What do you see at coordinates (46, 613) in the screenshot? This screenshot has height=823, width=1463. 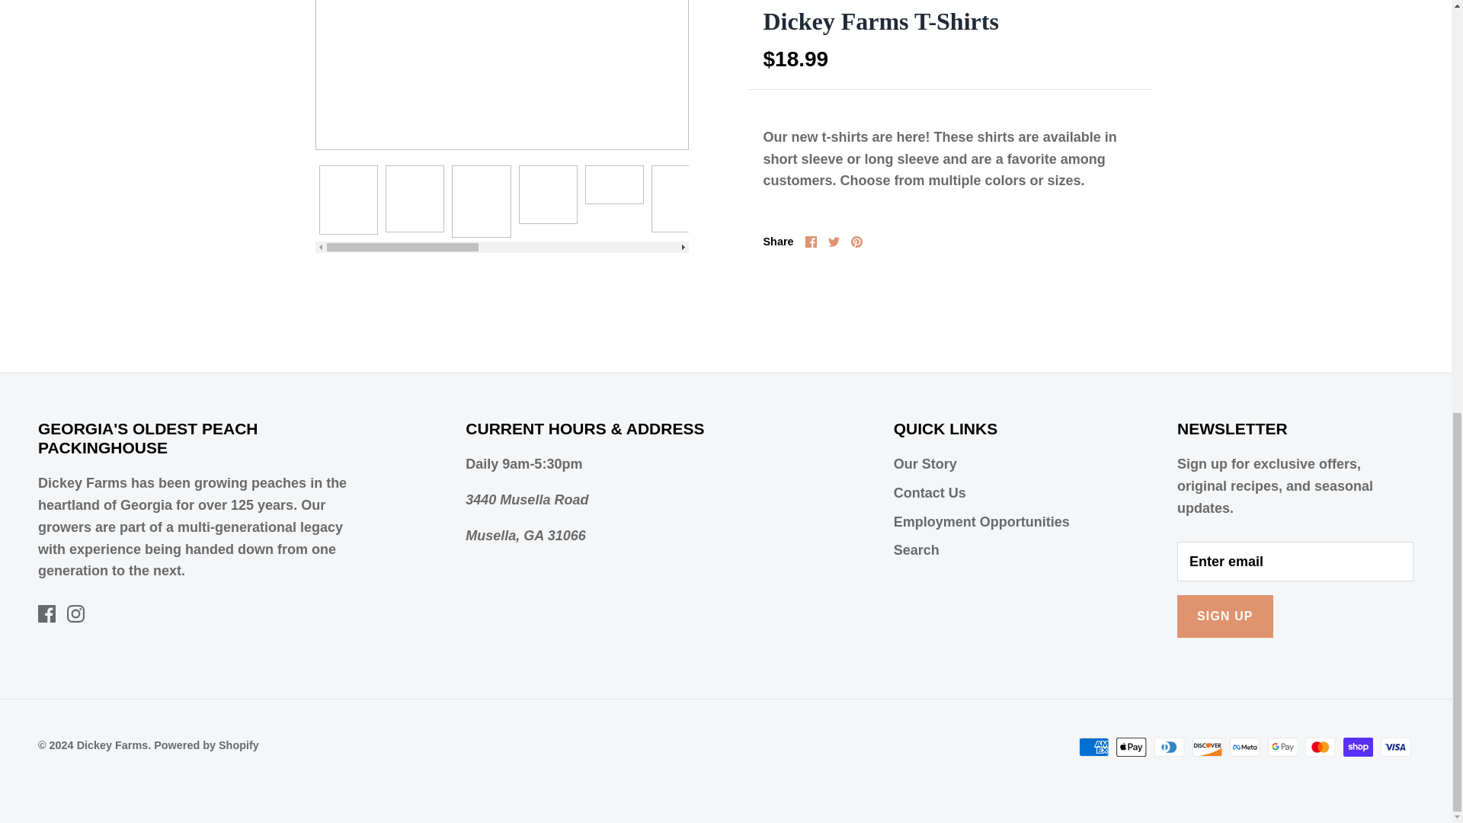 I see `Facebook` at bounding box center [46, 613].